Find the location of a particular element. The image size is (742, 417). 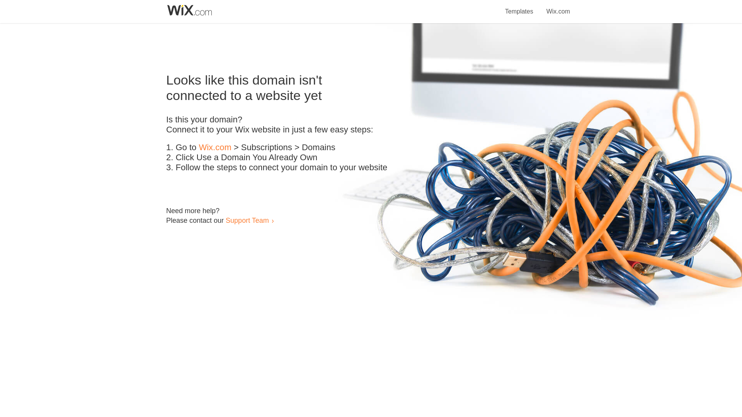

Wix.com is located at coordinates (558, 7).